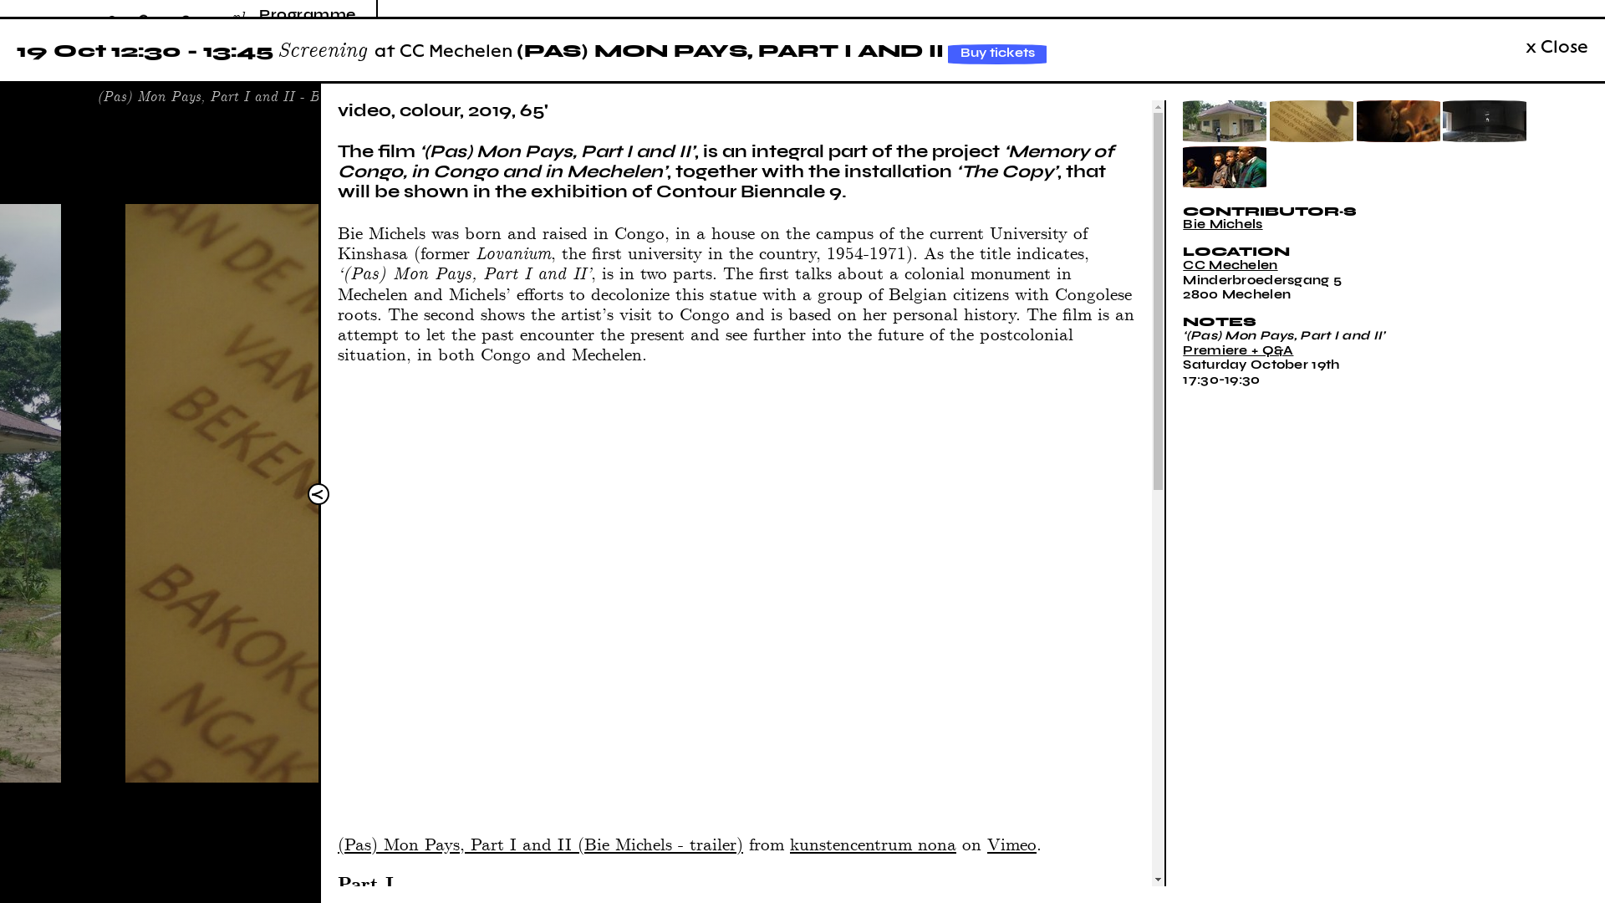 The image size is (1605, 903). What do you see at coordinates (1230, 265) in the screenshot?
I see `CC Mechelen` at bounding box center [1230, 265].